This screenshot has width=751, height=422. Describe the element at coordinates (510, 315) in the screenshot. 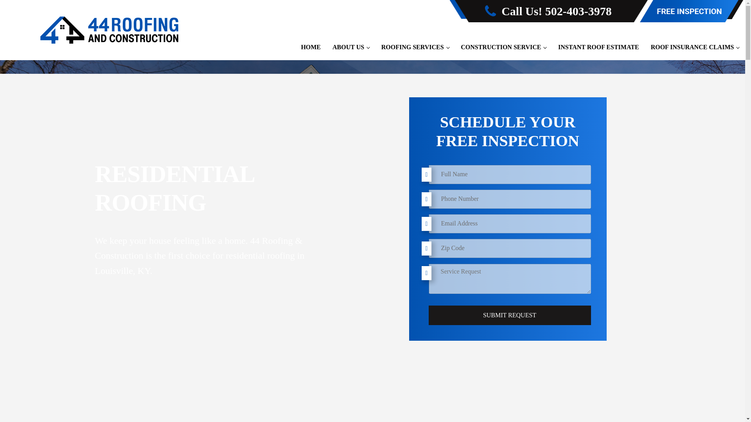

I see `SUBMIT REQUEST` at that location.